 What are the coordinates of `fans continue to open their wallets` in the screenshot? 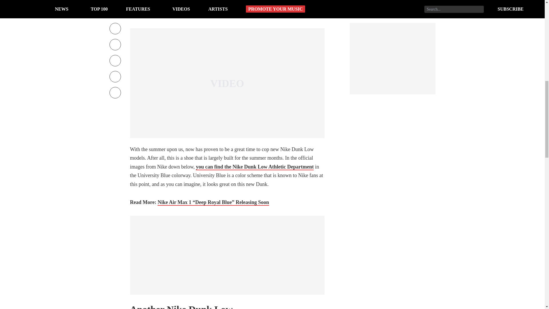 It's located at (223, 11).